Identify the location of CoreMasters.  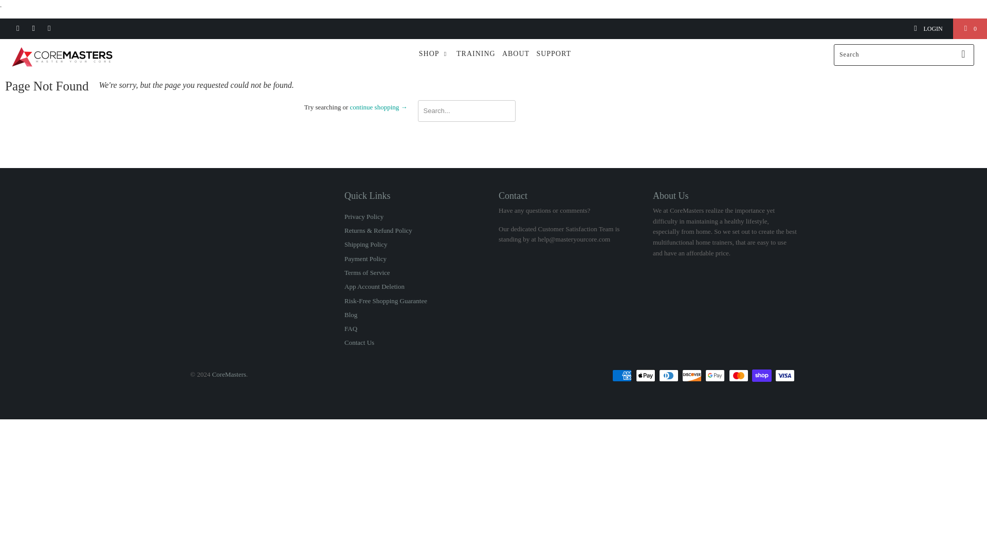
(84, 57).